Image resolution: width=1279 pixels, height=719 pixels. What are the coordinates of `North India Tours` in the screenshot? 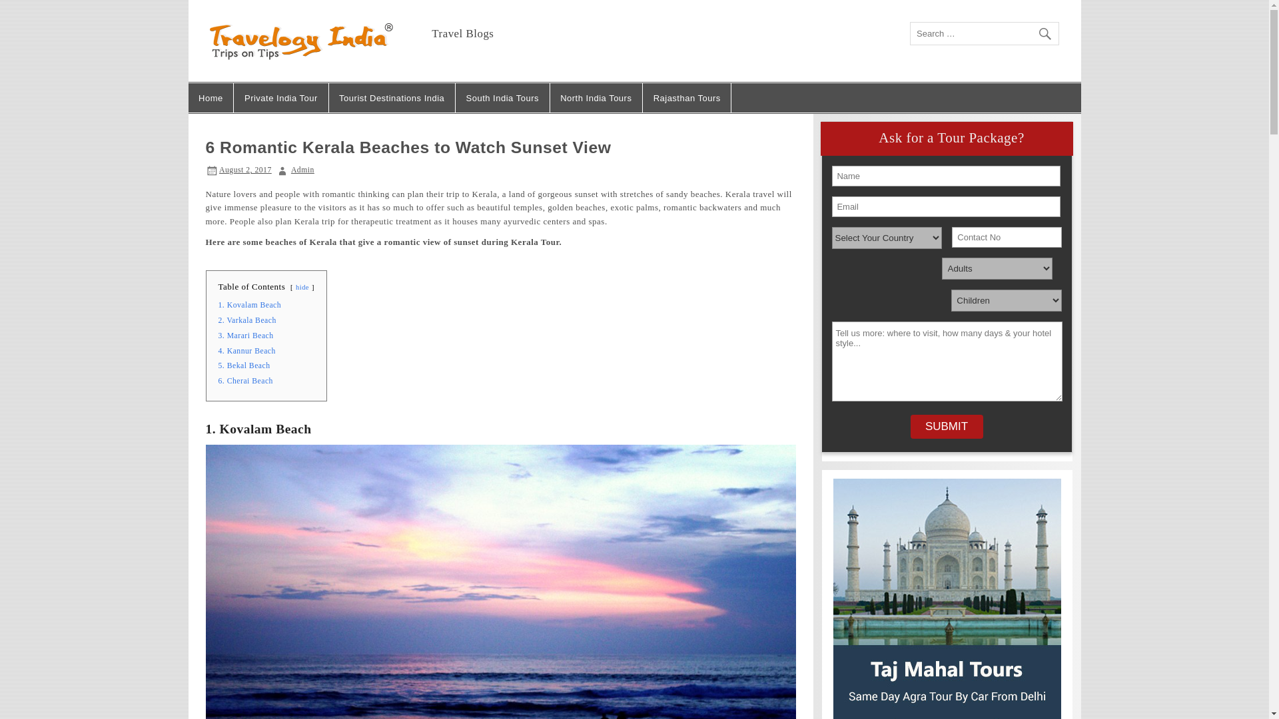 It's located at (596, 97).